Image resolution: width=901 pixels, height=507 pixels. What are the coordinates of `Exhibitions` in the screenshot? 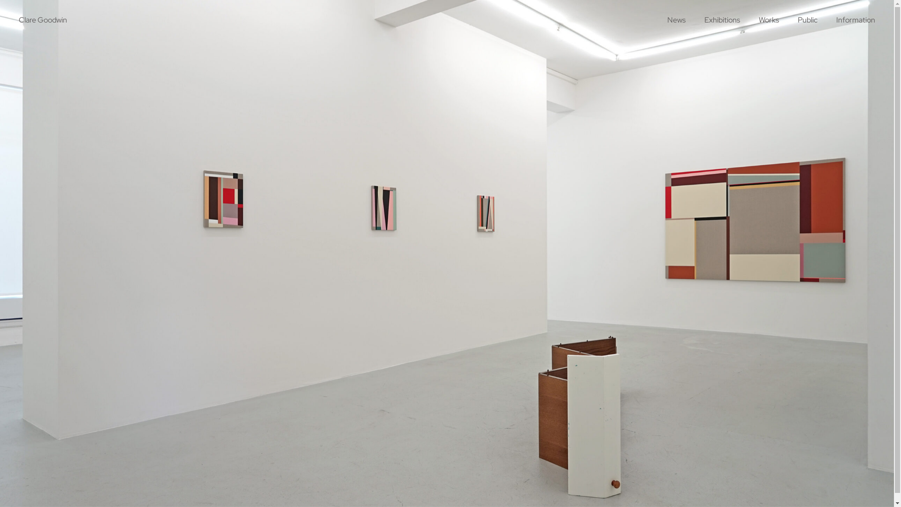 It's located at (722, 20).